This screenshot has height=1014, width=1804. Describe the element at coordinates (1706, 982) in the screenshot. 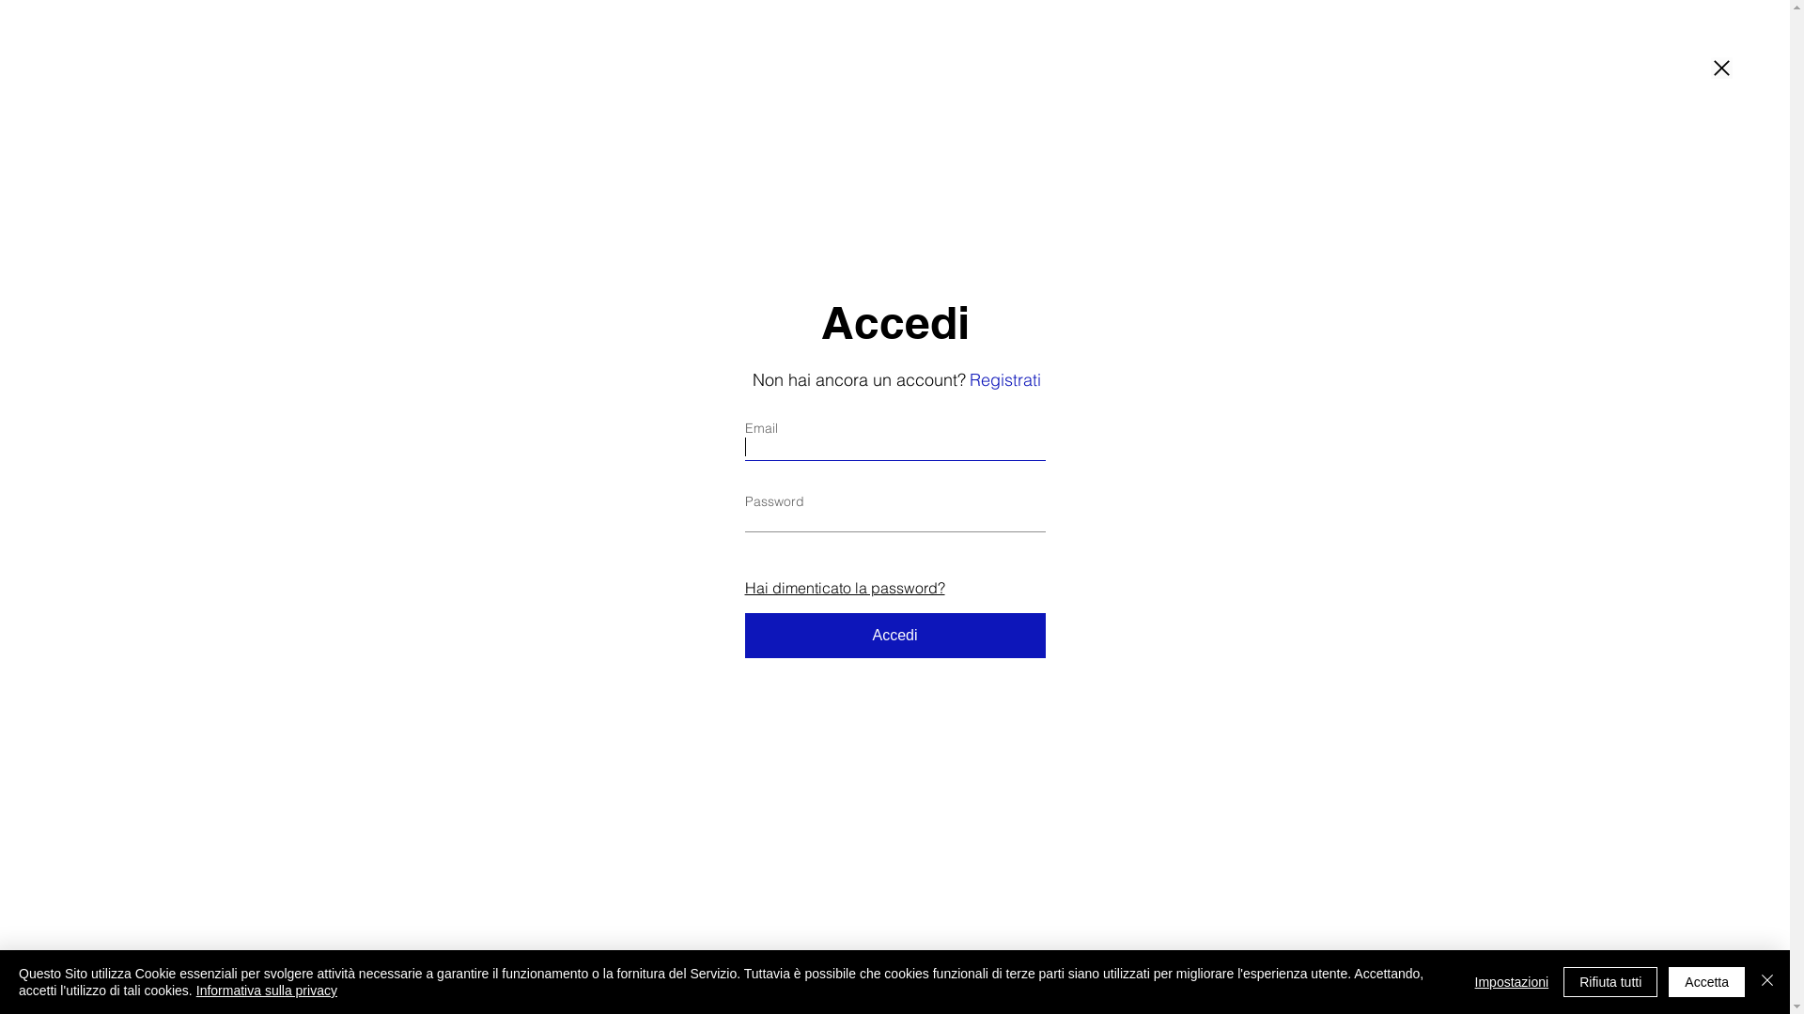

I see `Accetta` at that location.